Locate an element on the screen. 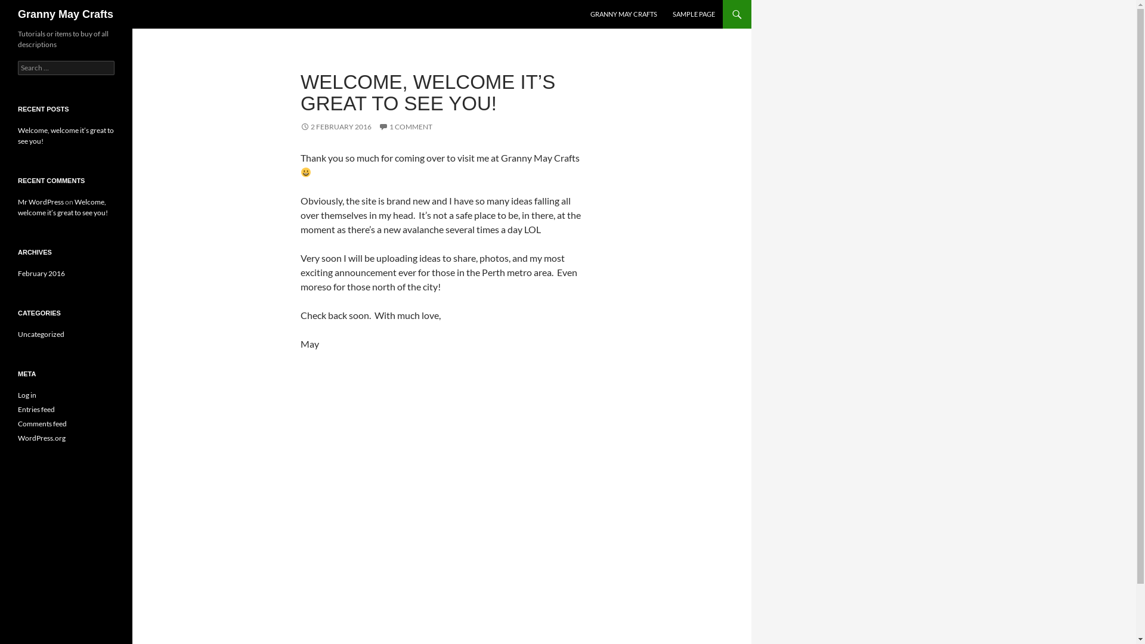  Uncategorized is located at coordinates (41, 334).